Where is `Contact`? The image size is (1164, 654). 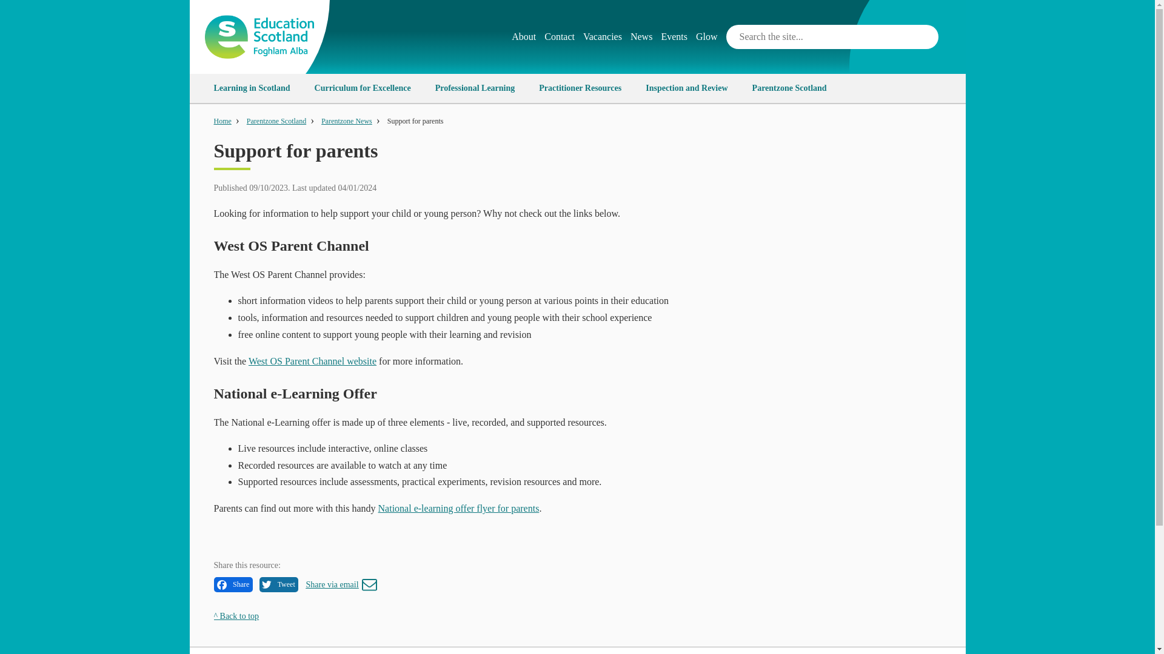
Contact is located at coordinates (564, 37).